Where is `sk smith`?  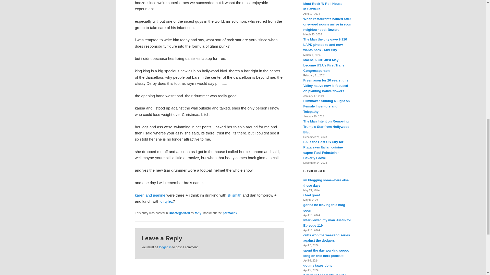
sk smith is located at coordinates (234, 195).